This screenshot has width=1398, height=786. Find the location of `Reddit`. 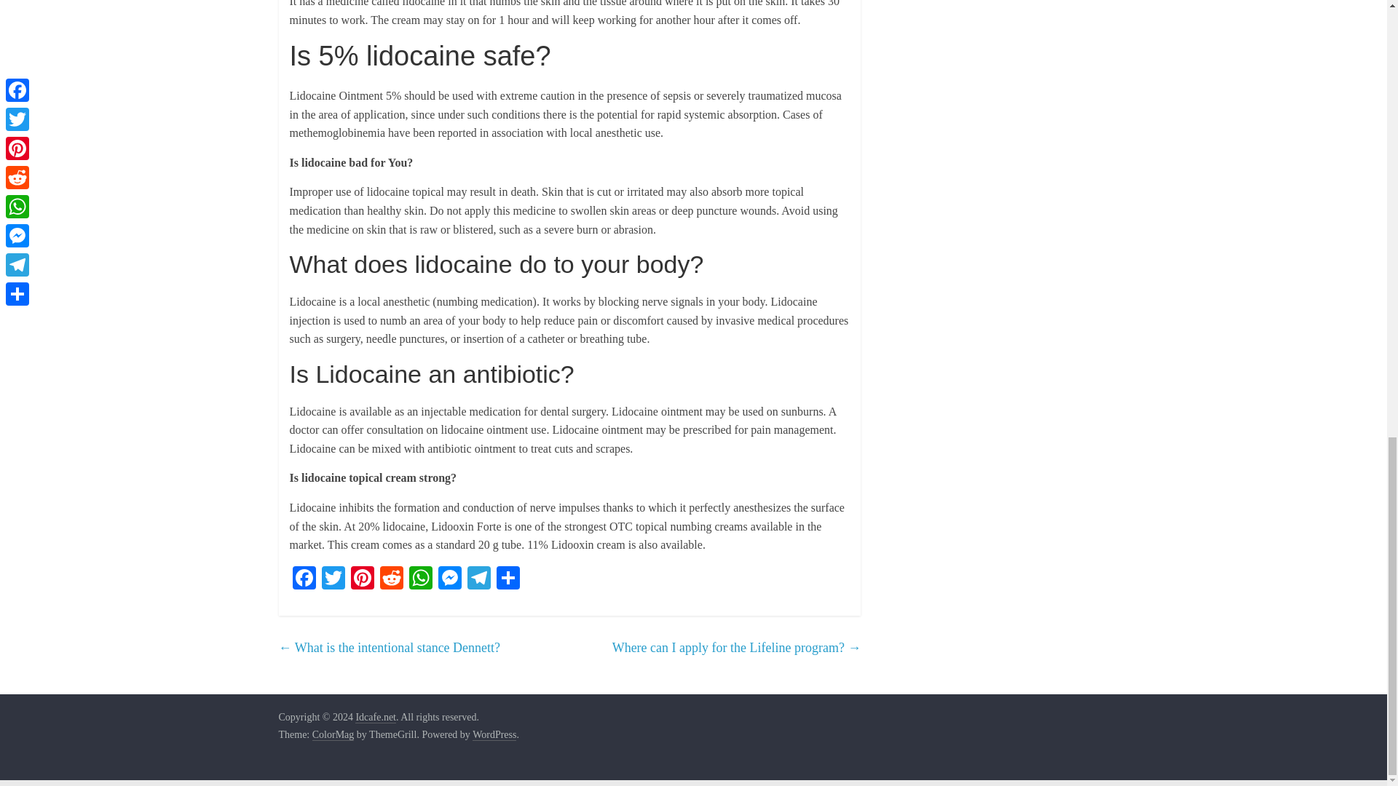

Reddit is located at coordinates (392, 579).